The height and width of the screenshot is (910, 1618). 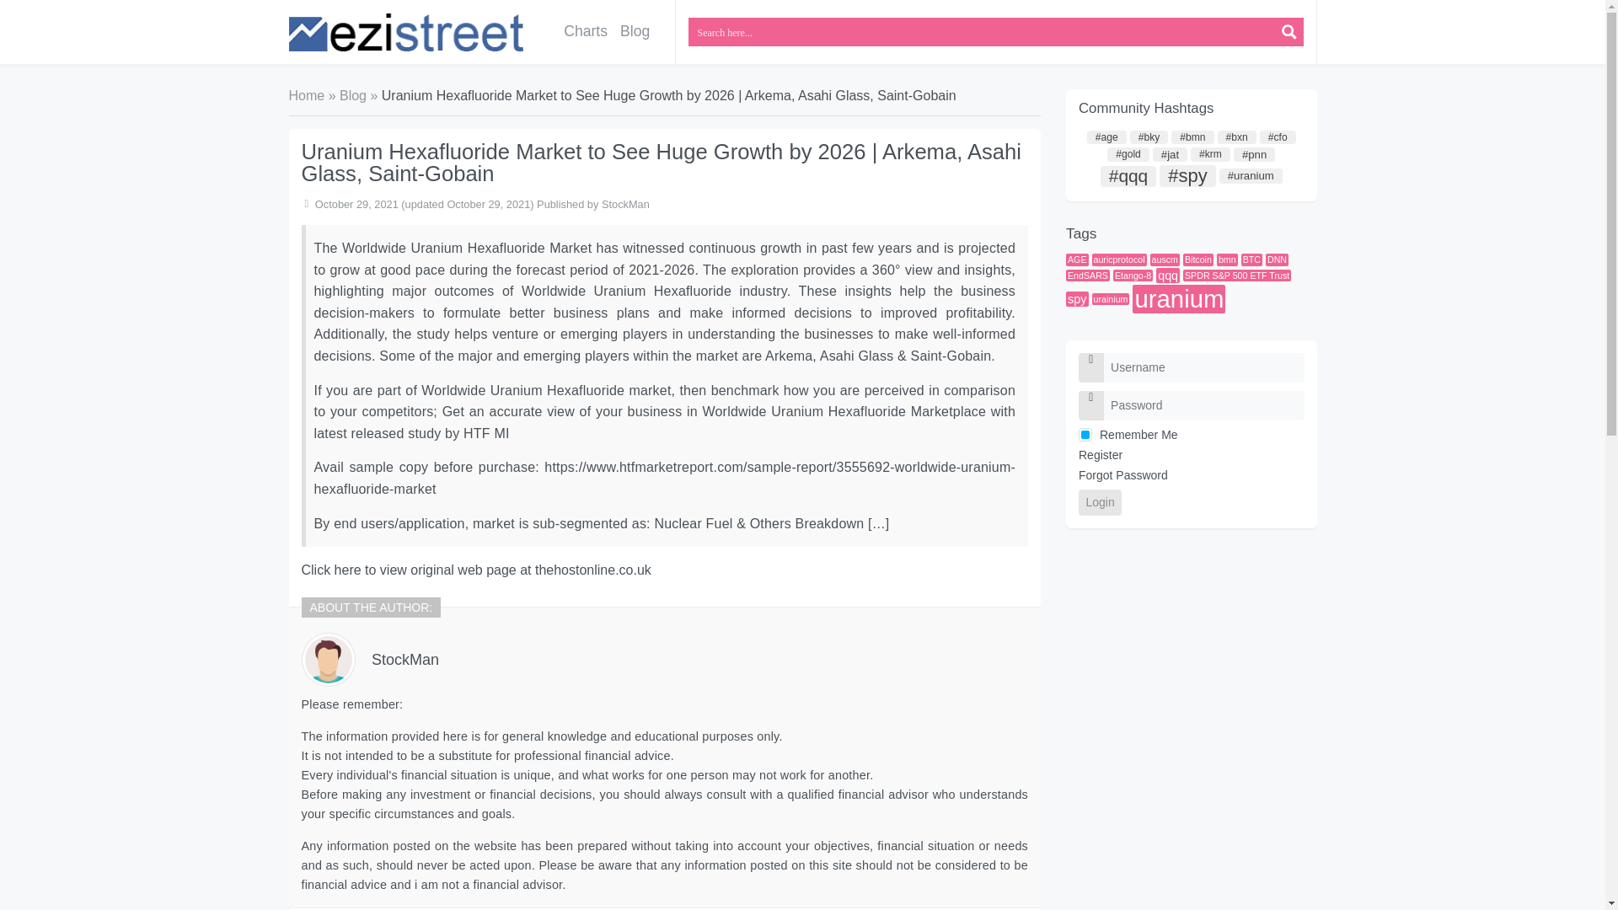 What do you see at coordinates (306, 95) in the screenshot?
I see `Home` at bounding box center [306, 95].